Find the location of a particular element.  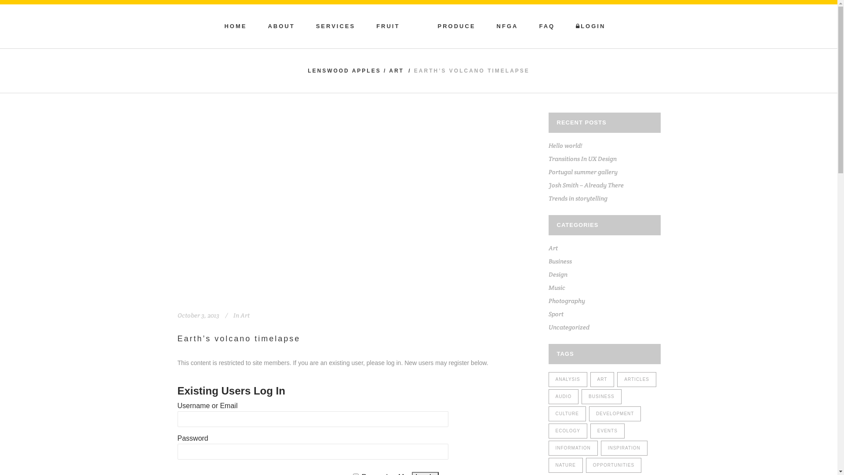

Photography is located at coordinates (567, 301).